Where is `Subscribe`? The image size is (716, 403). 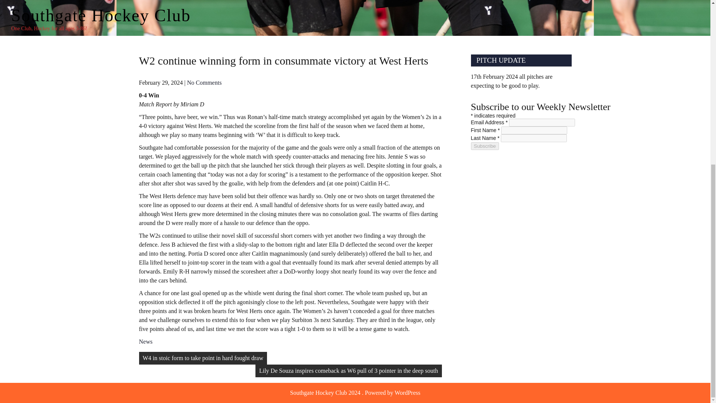 Subscribe is located at coordinates (484, 146).